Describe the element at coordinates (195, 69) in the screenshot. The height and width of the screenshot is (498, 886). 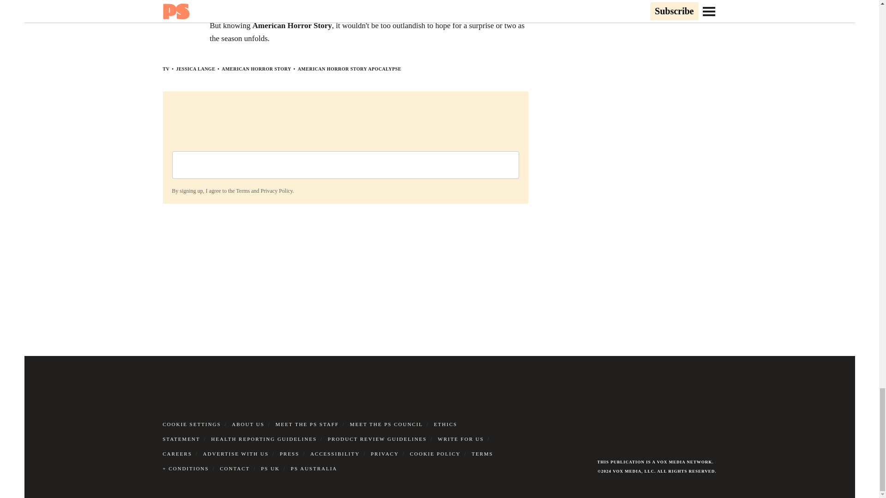
I see `JESSICA LANGE` at that location.